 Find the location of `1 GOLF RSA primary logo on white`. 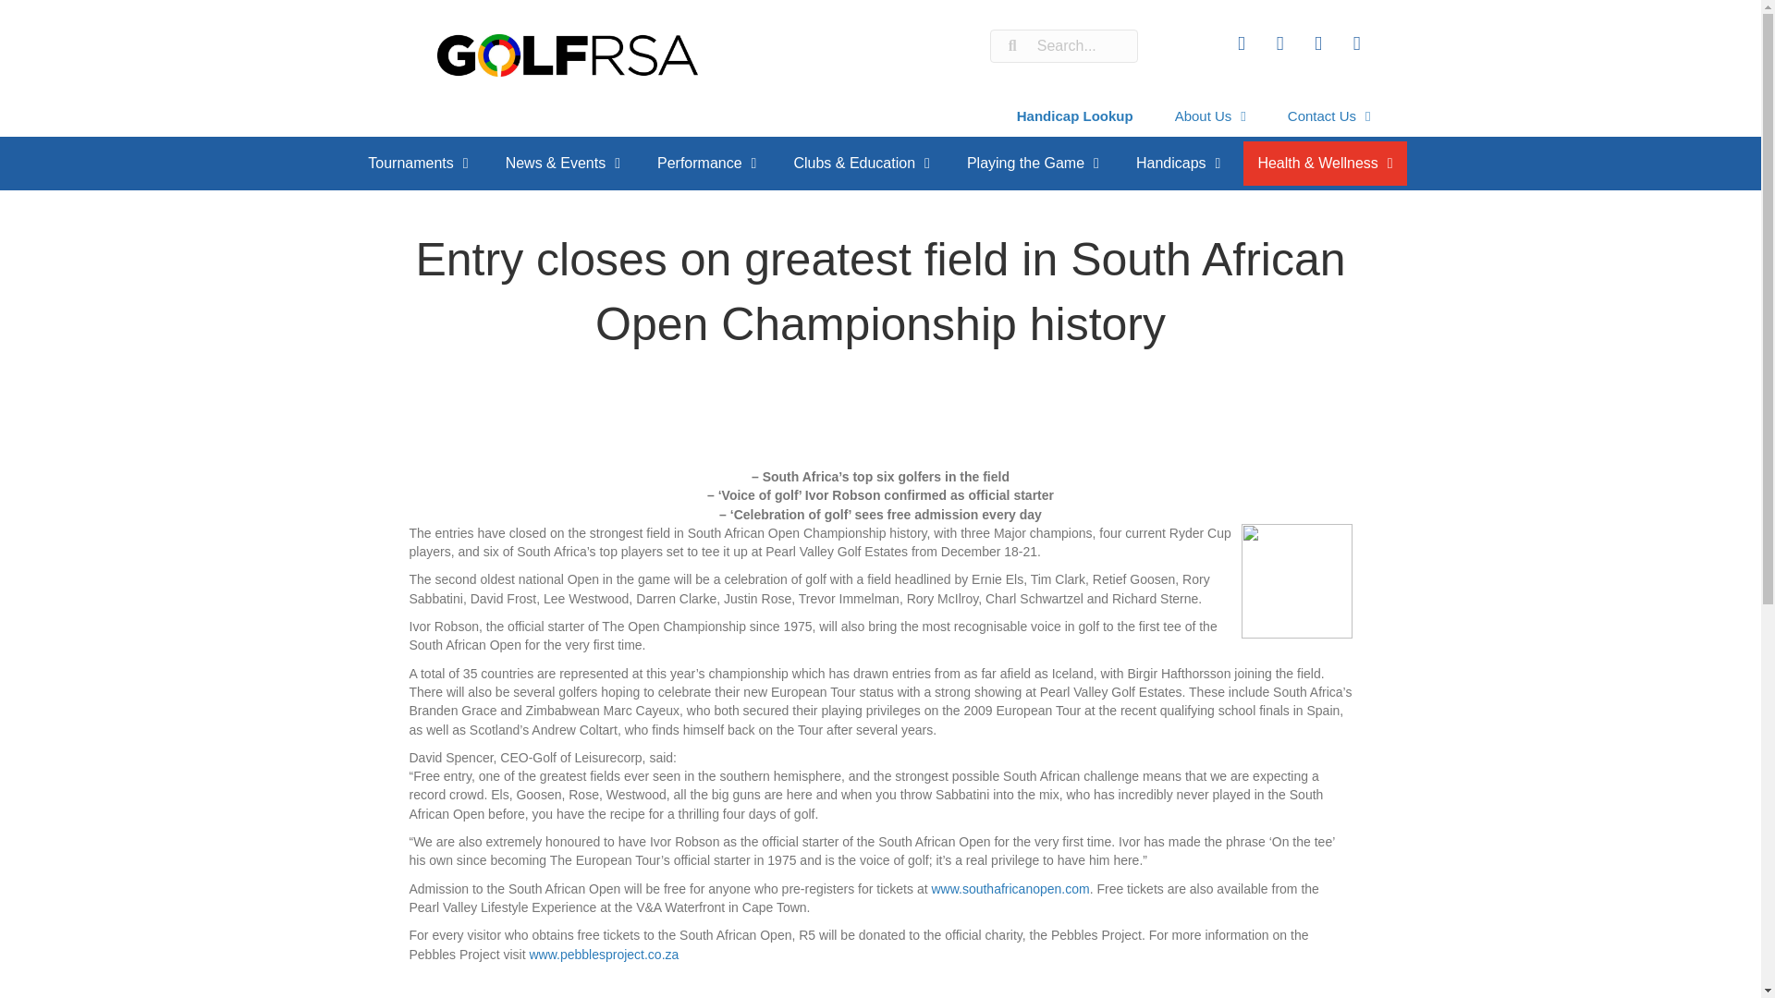

1 GOLF RSA primary logo on white is located at coordinates (567, 55).